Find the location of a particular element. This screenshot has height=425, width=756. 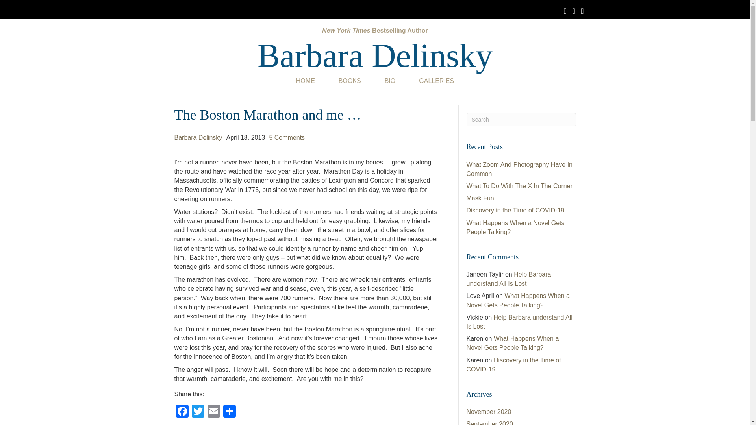

Share is located at coordinates (229, 412).